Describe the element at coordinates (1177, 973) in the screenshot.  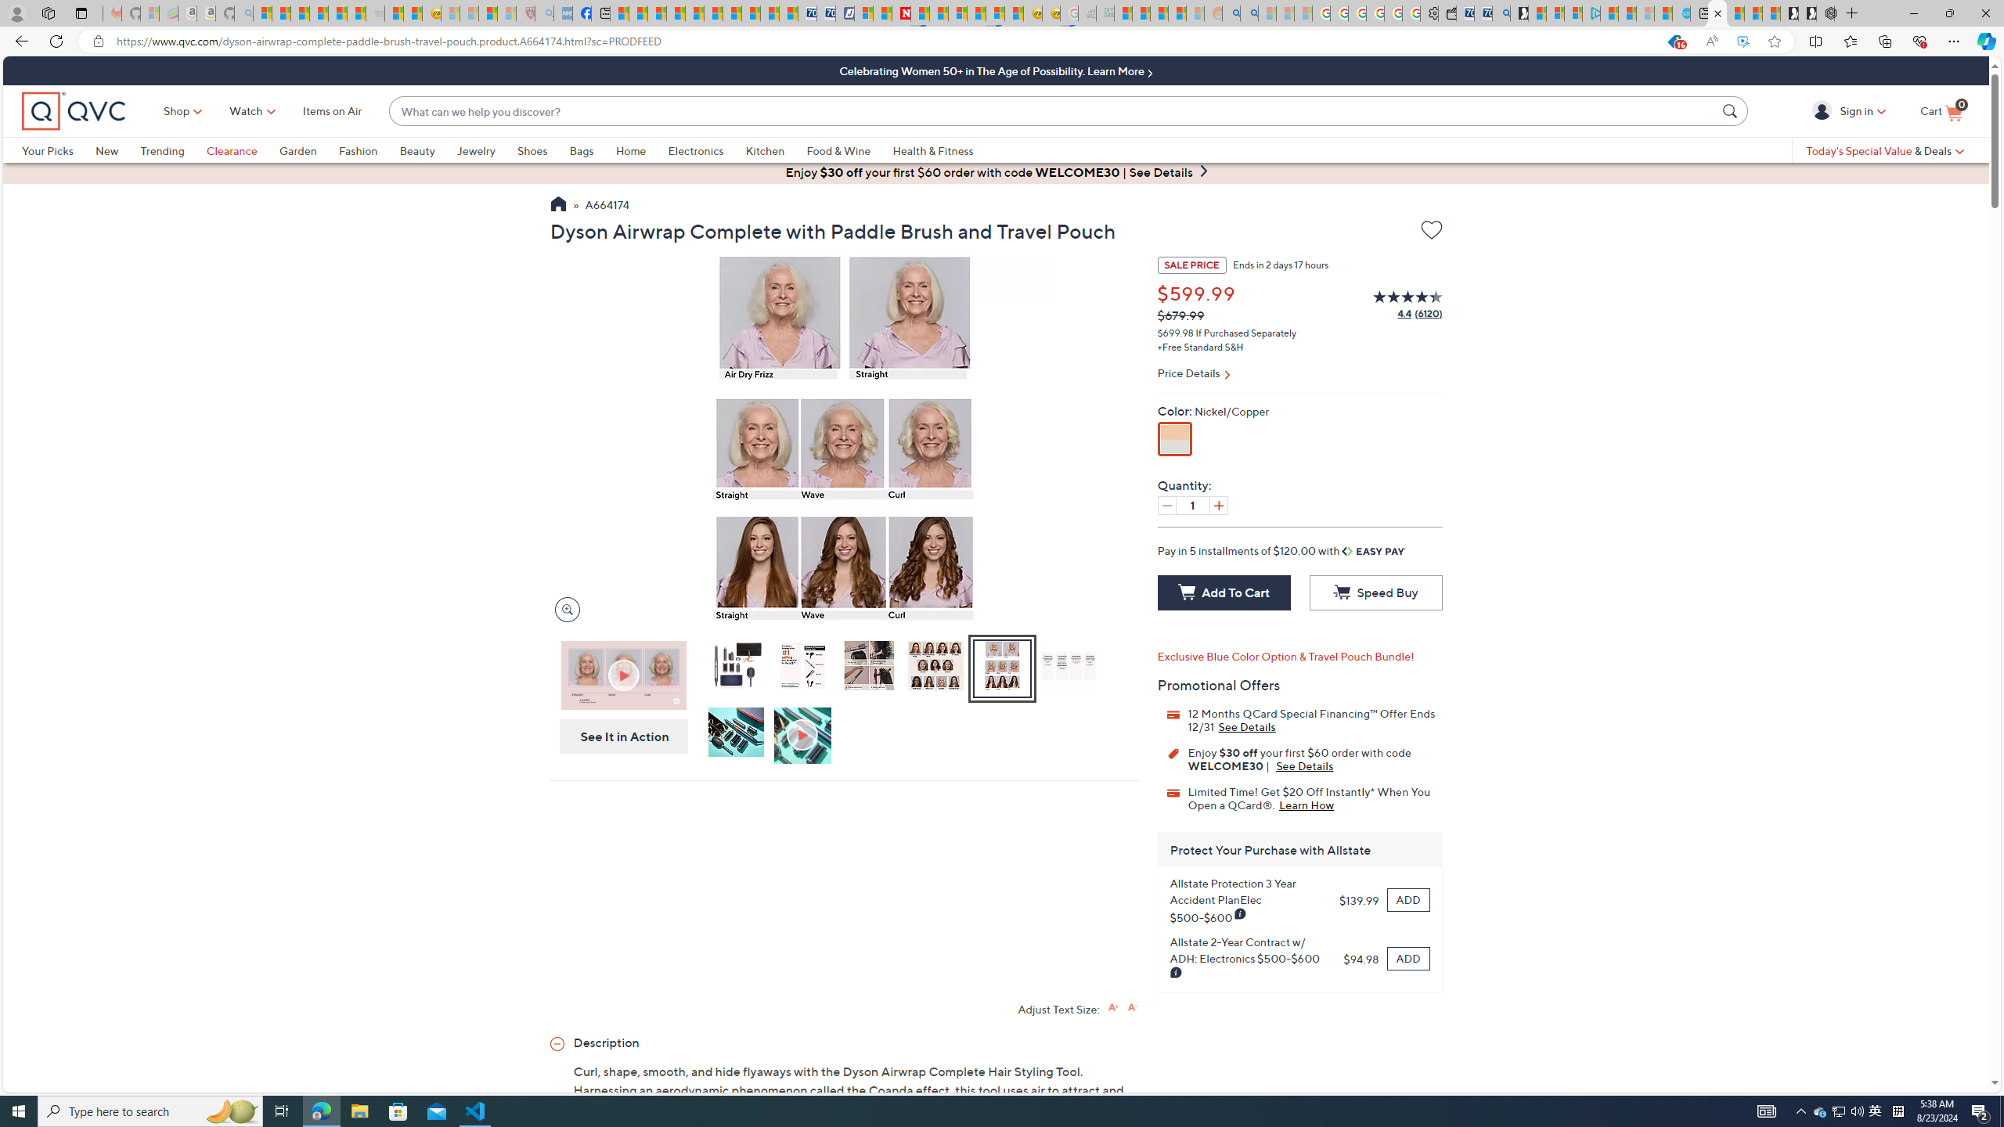
I see `Class: infoIcon fancybox fancybox.ajax` at that location.